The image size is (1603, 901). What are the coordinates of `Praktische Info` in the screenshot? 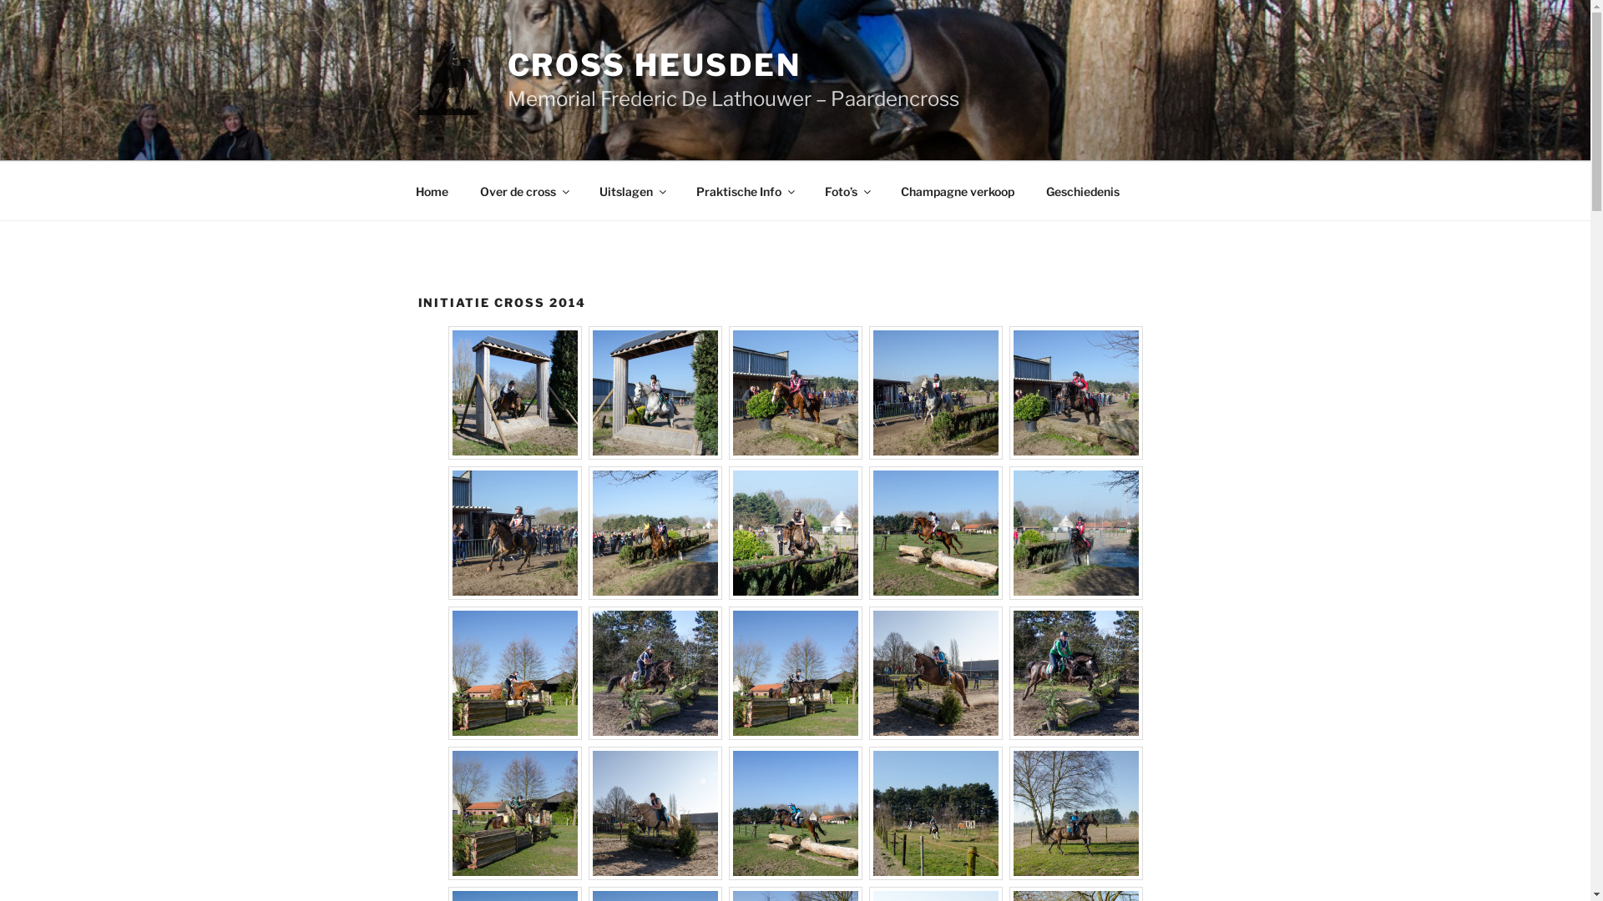 It's located at (745, 190).